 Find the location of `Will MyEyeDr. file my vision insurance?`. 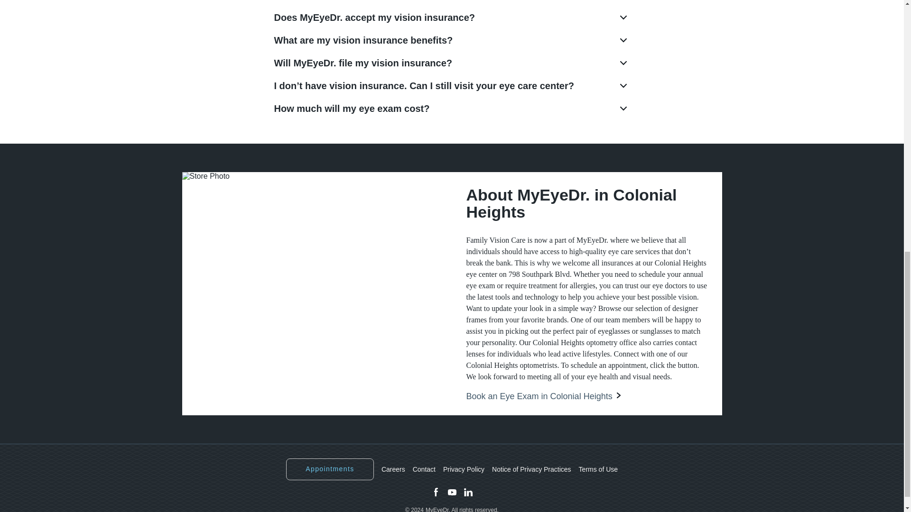

Will MyEyeDr. file my vision insurance? is located at coordinates (452, 63).